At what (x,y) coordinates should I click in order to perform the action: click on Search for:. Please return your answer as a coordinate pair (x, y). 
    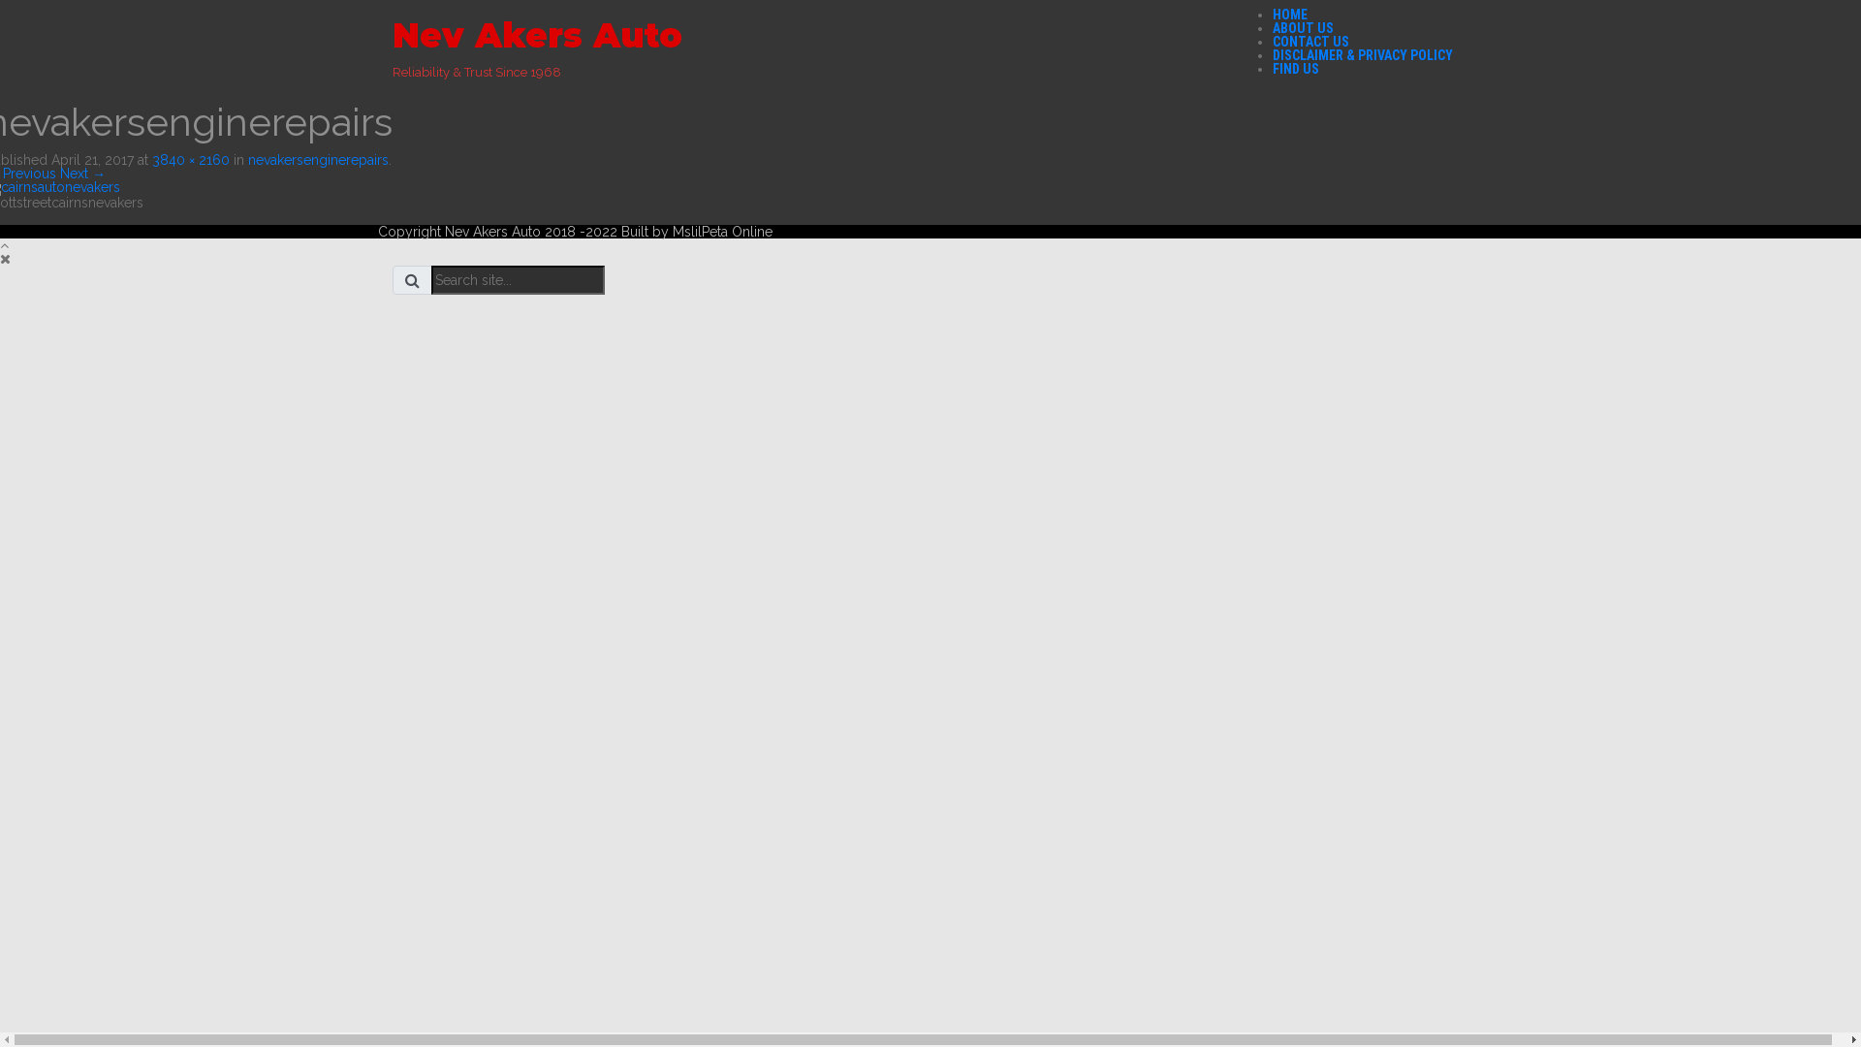
    Looking at the image, I should click on (518, 280).